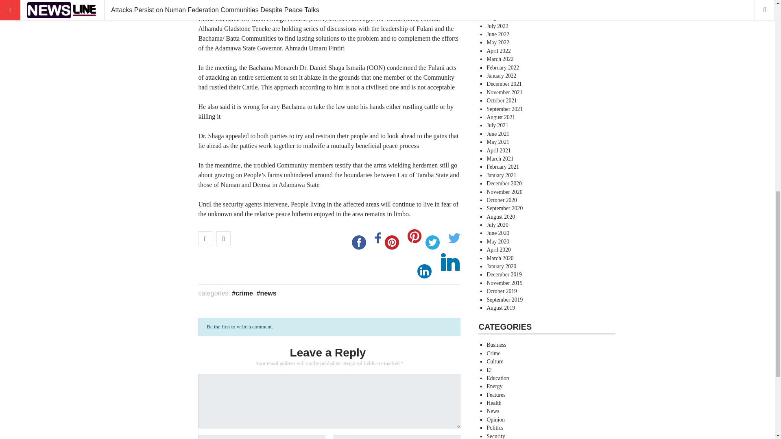 The width and height of the screenshot is (781, 439). I want to click on December 2021, so click(504, 84).